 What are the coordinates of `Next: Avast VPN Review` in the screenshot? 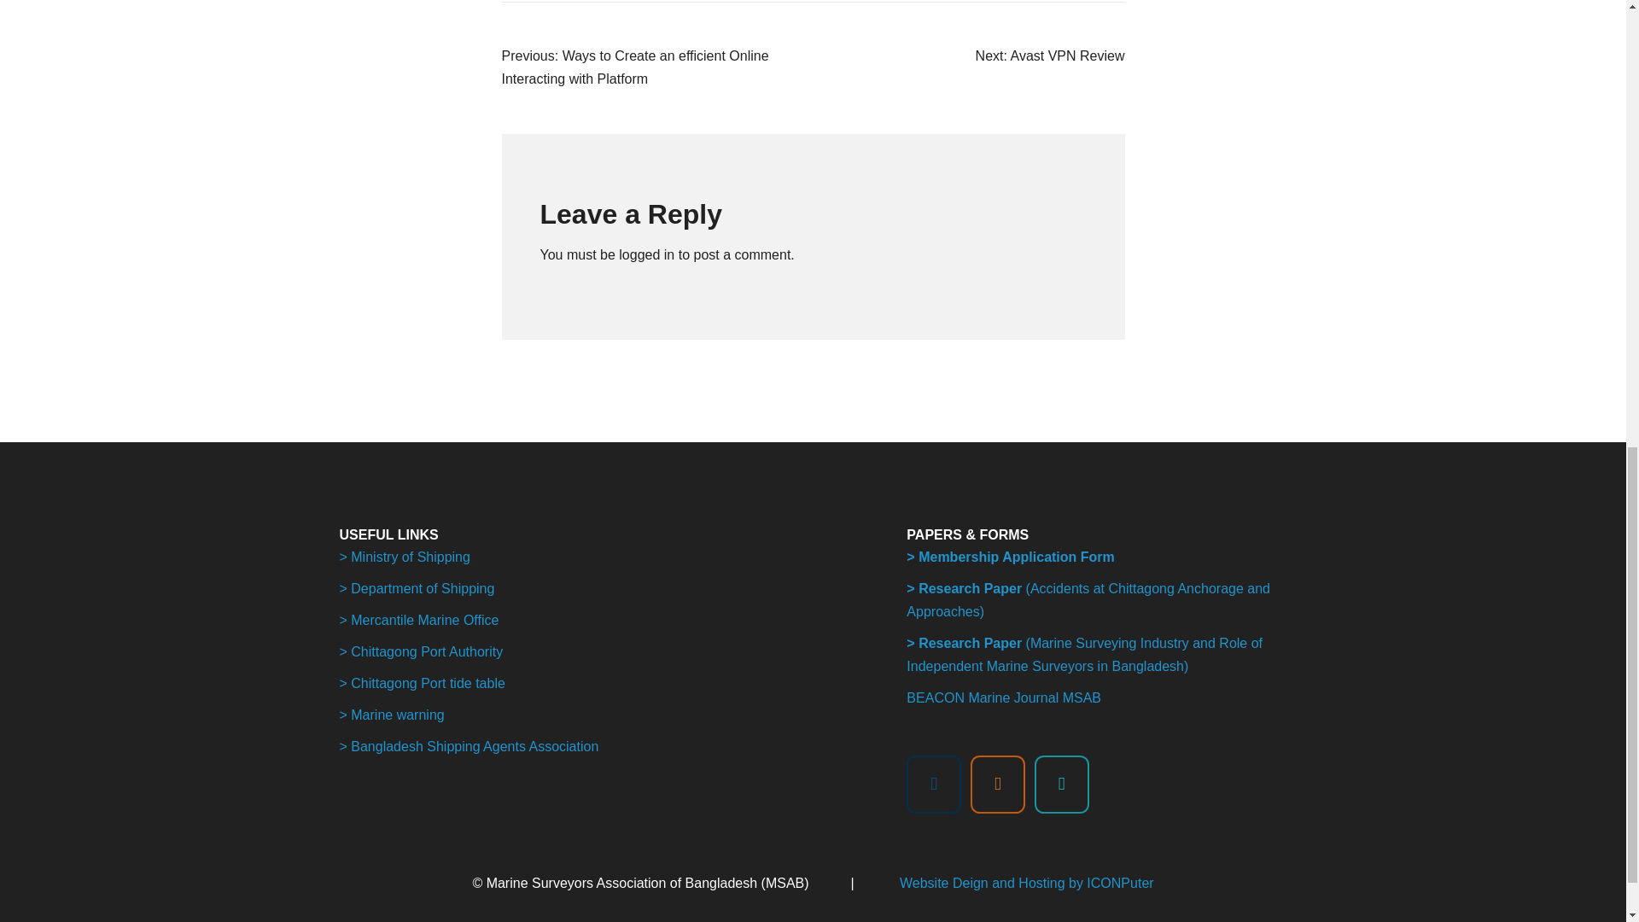 It's located at (1050, 56).